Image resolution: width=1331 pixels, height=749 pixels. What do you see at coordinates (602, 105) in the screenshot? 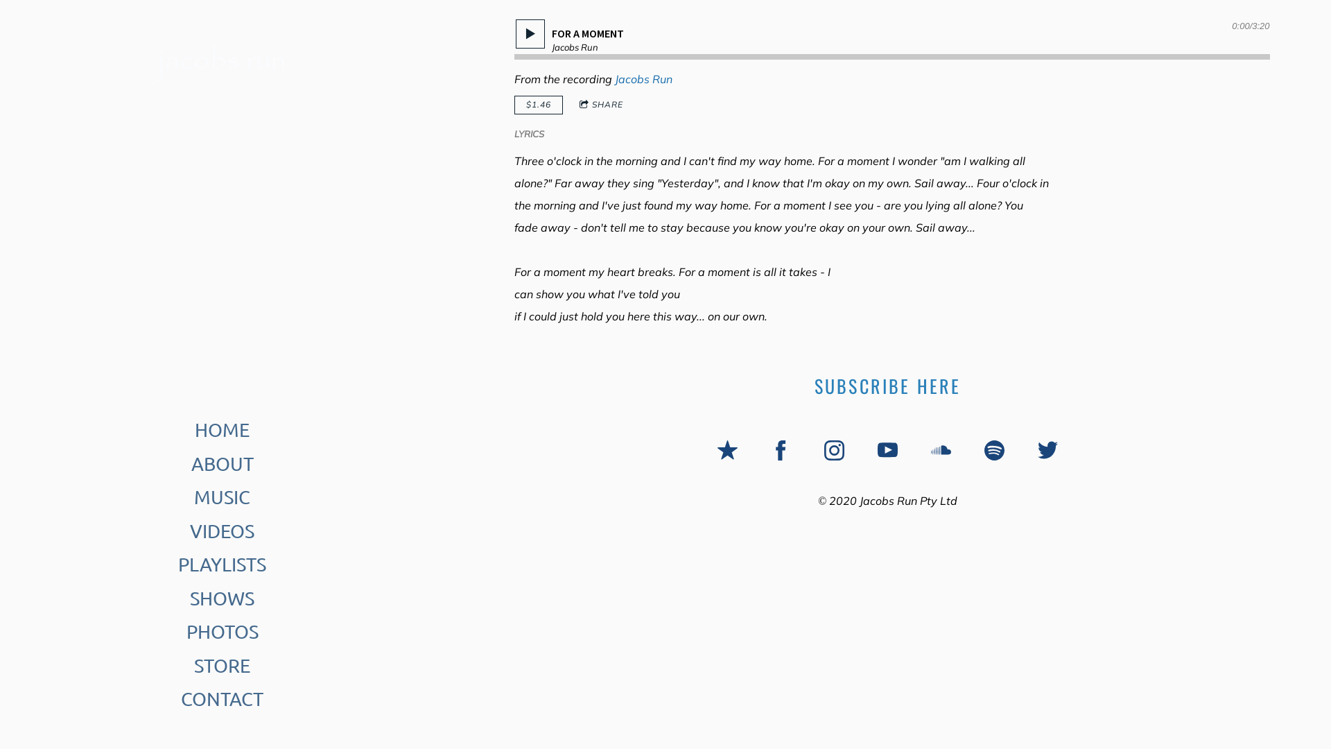
I see `SHARE` at bounding box center [602, 105].